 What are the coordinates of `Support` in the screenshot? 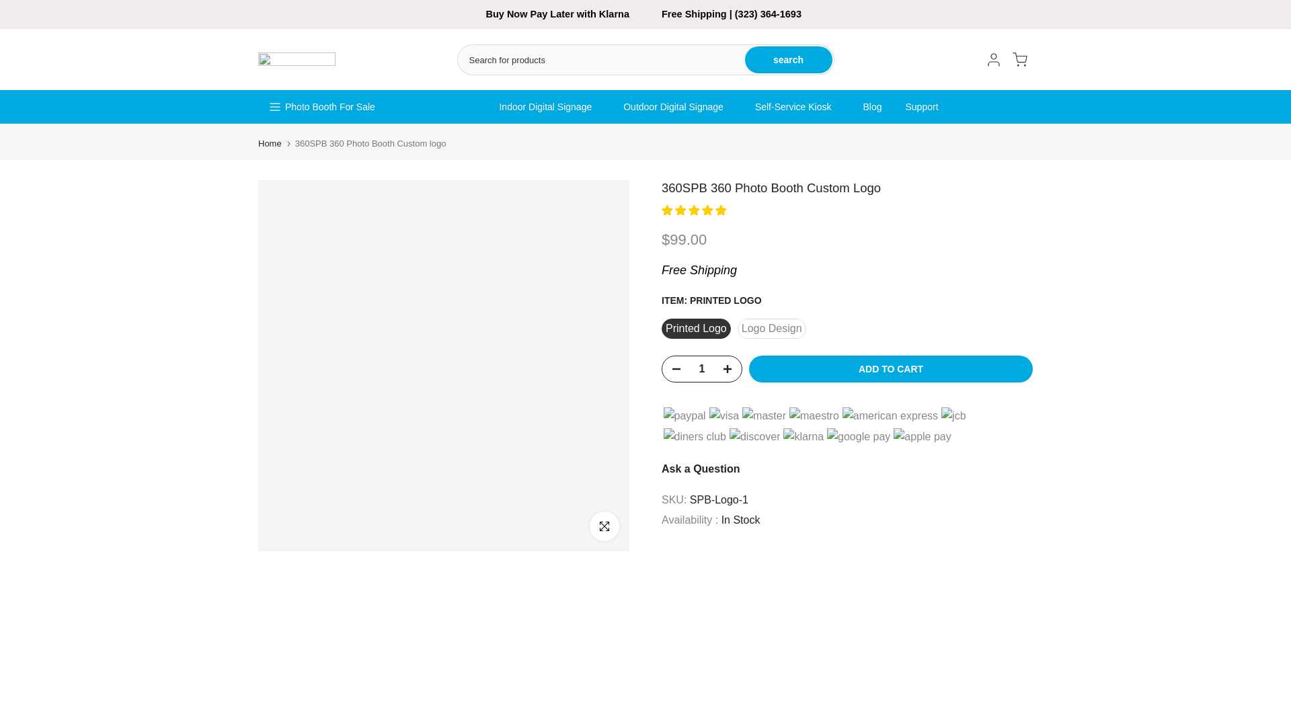 It's located at (925, 106).